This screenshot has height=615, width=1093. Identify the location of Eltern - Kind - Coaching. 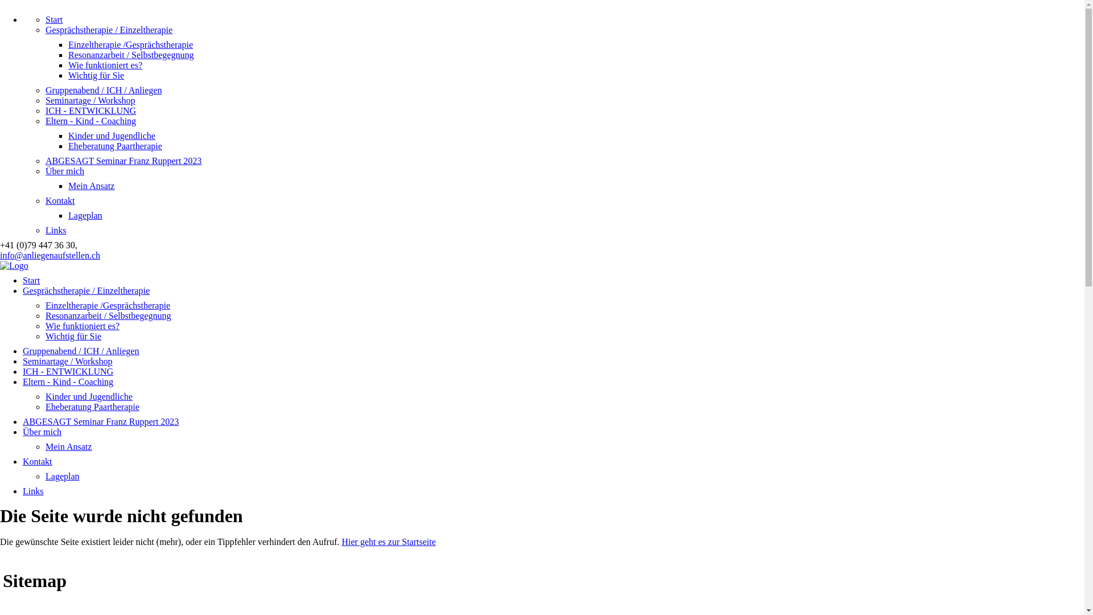
(91, 121).